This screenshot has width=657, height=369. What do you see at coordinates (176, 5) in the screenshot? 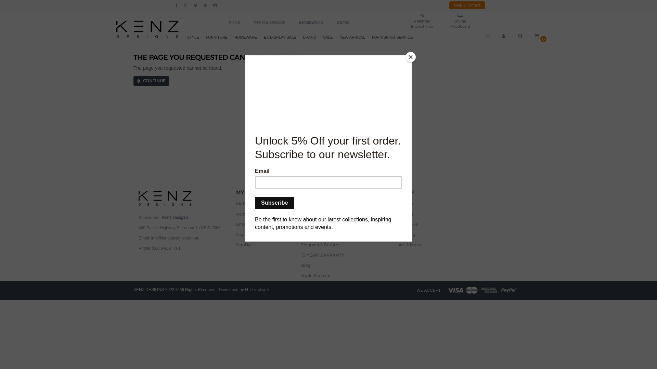
I see `Facebook` at bounding box center [176, 5].